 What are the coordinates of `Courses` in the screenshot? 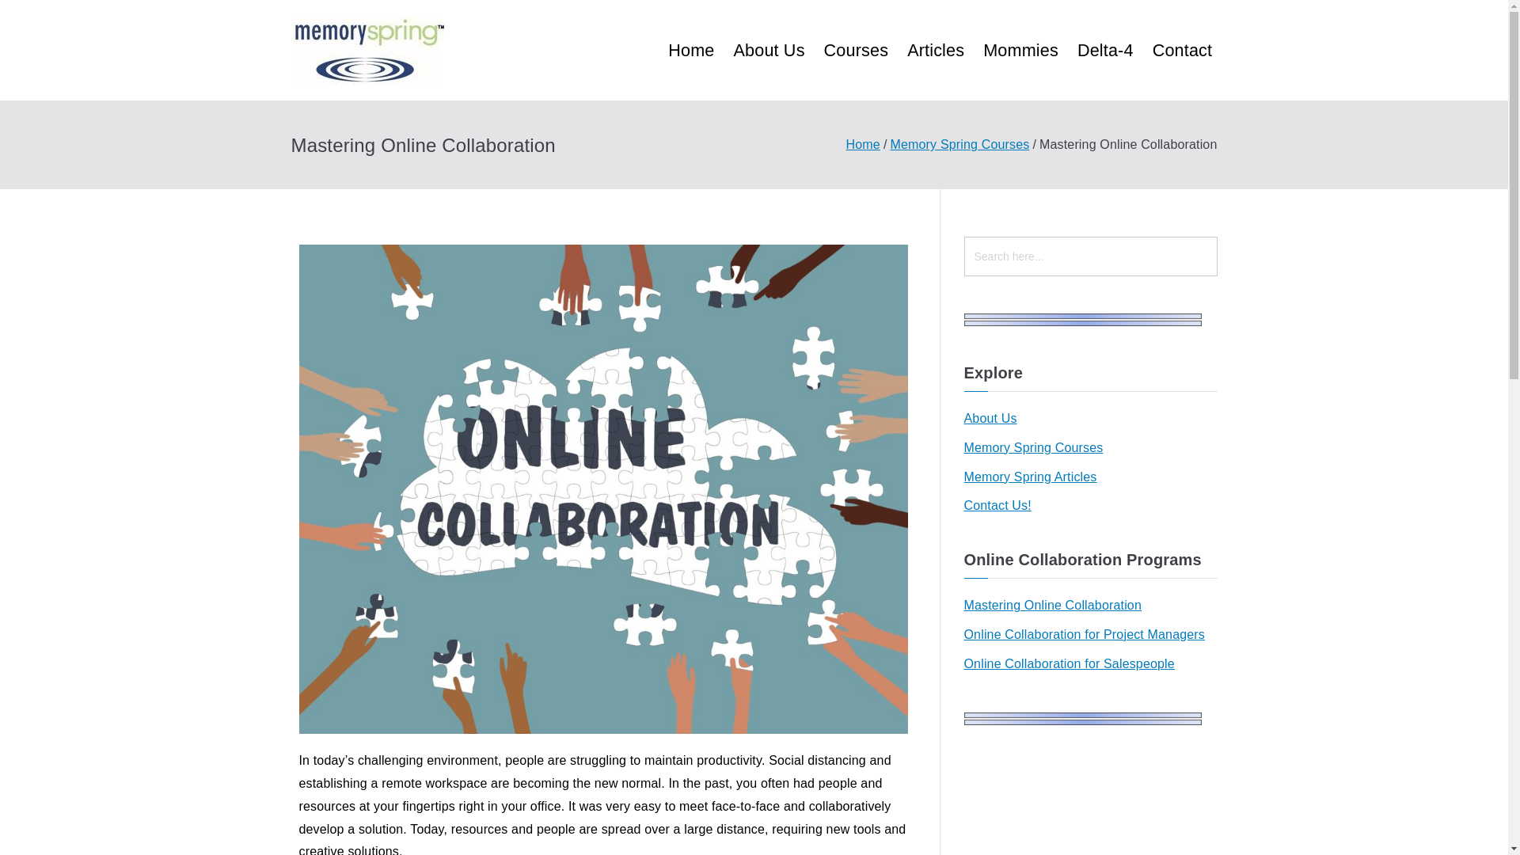 It's located at (857, 49).